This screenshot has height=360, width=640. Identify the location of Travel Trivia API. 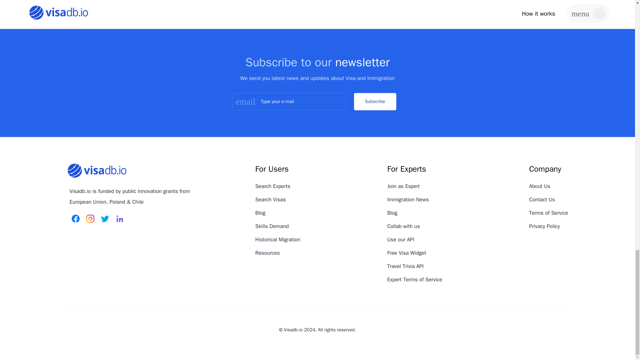
(405, 266).